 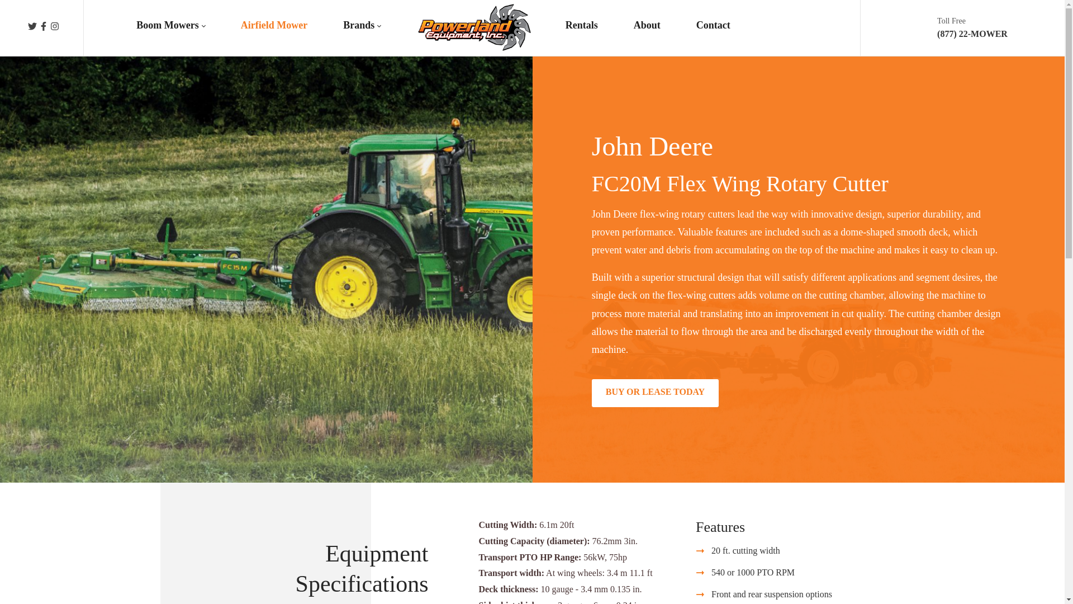 I want to click on Brands, so click(x=361, y=27).